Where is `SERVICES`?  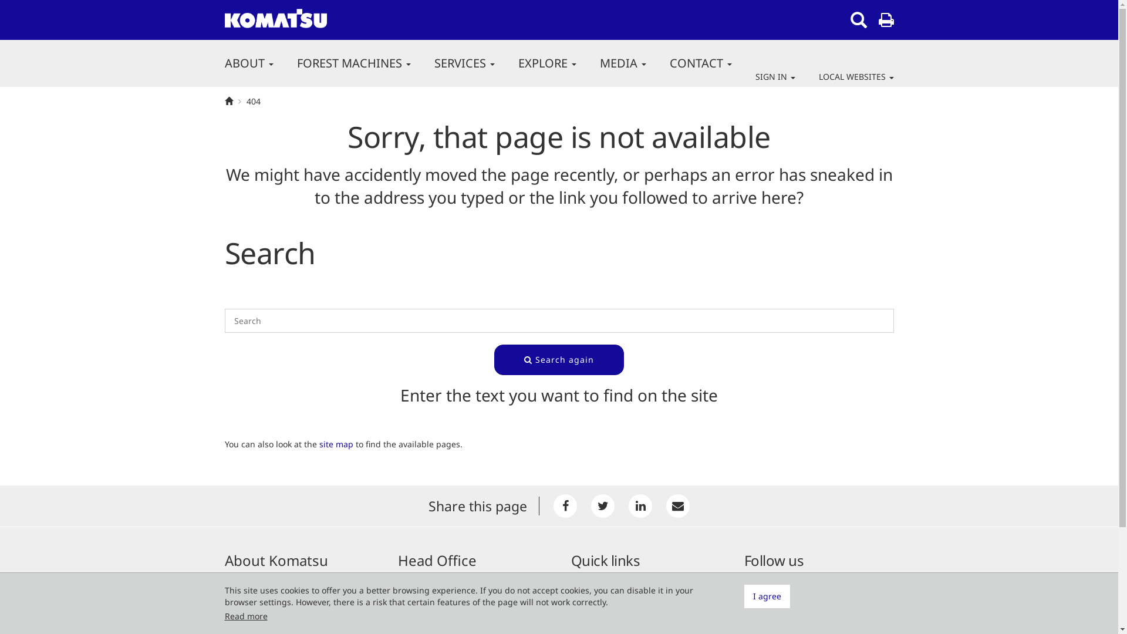
SERVICES is located at coordinates (465, 63).